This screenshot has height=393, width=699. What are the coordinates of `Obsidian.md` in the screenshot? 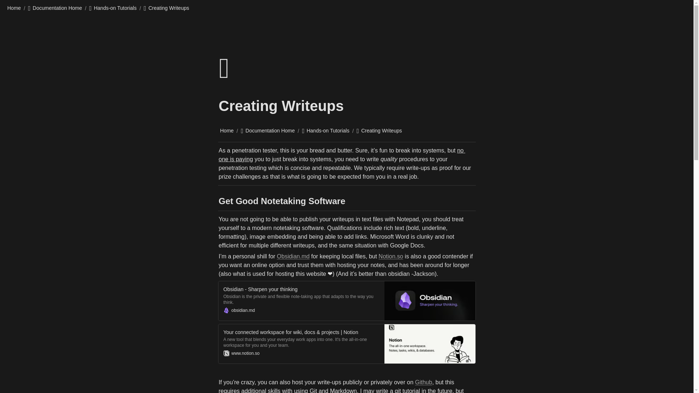 It's located at (293, 256).